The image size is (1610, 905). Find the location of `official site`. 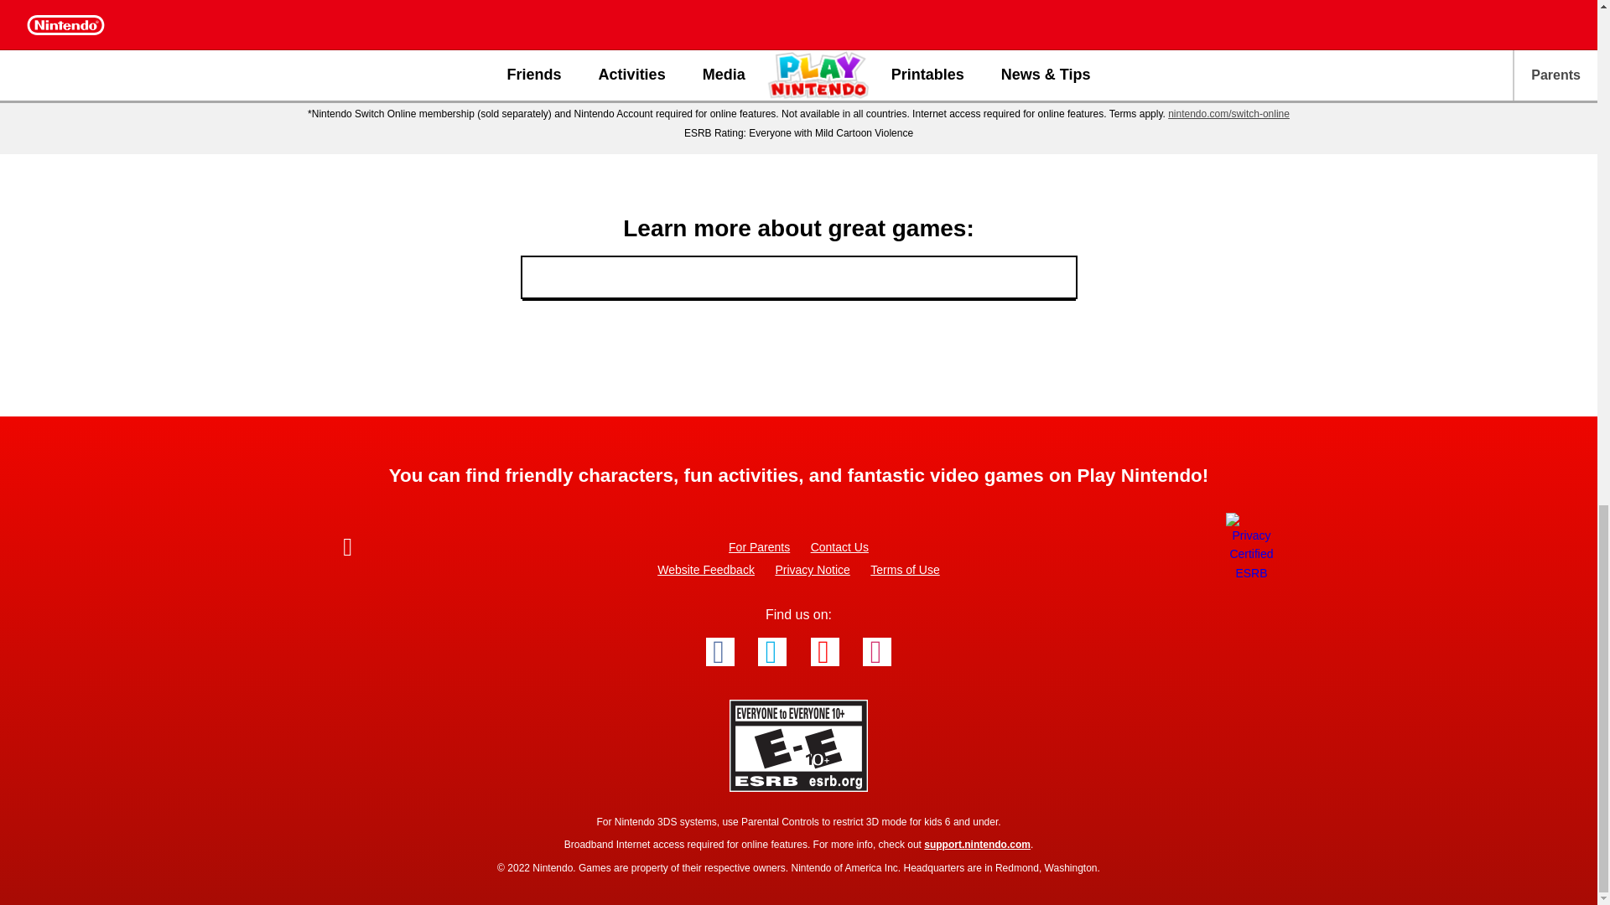

official site is located at coordinates (792, 69).